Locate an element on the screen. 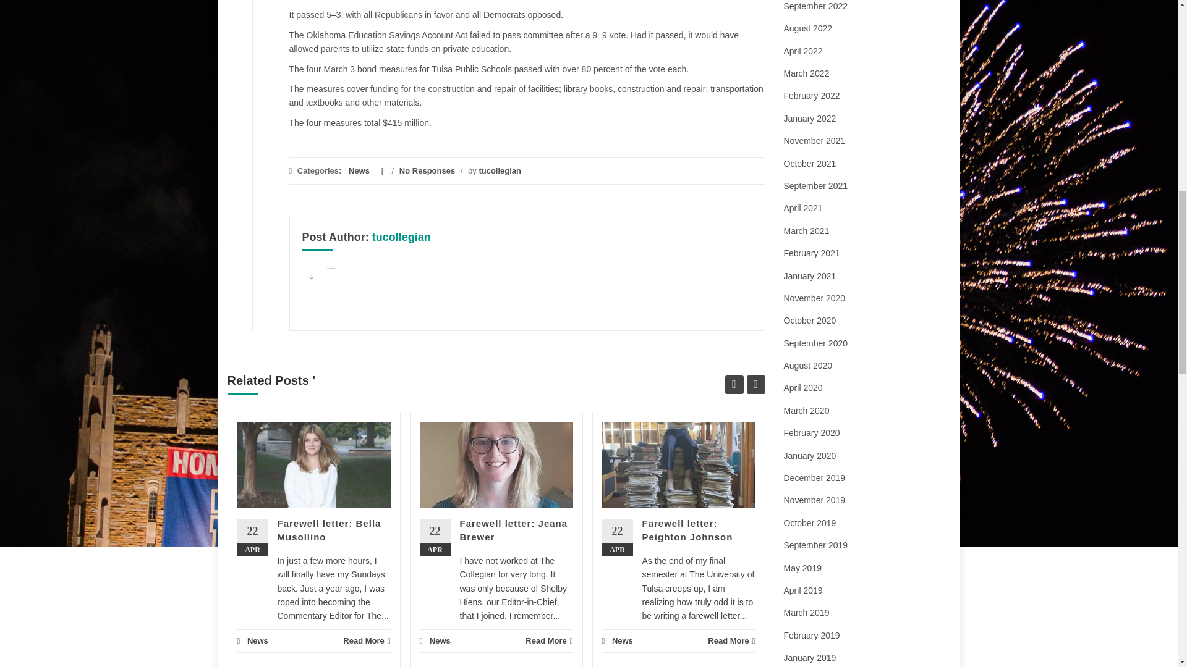 Image resolution: width=1187 pixels, height=667 pixels. Read More is located at coordinates (366, 641).